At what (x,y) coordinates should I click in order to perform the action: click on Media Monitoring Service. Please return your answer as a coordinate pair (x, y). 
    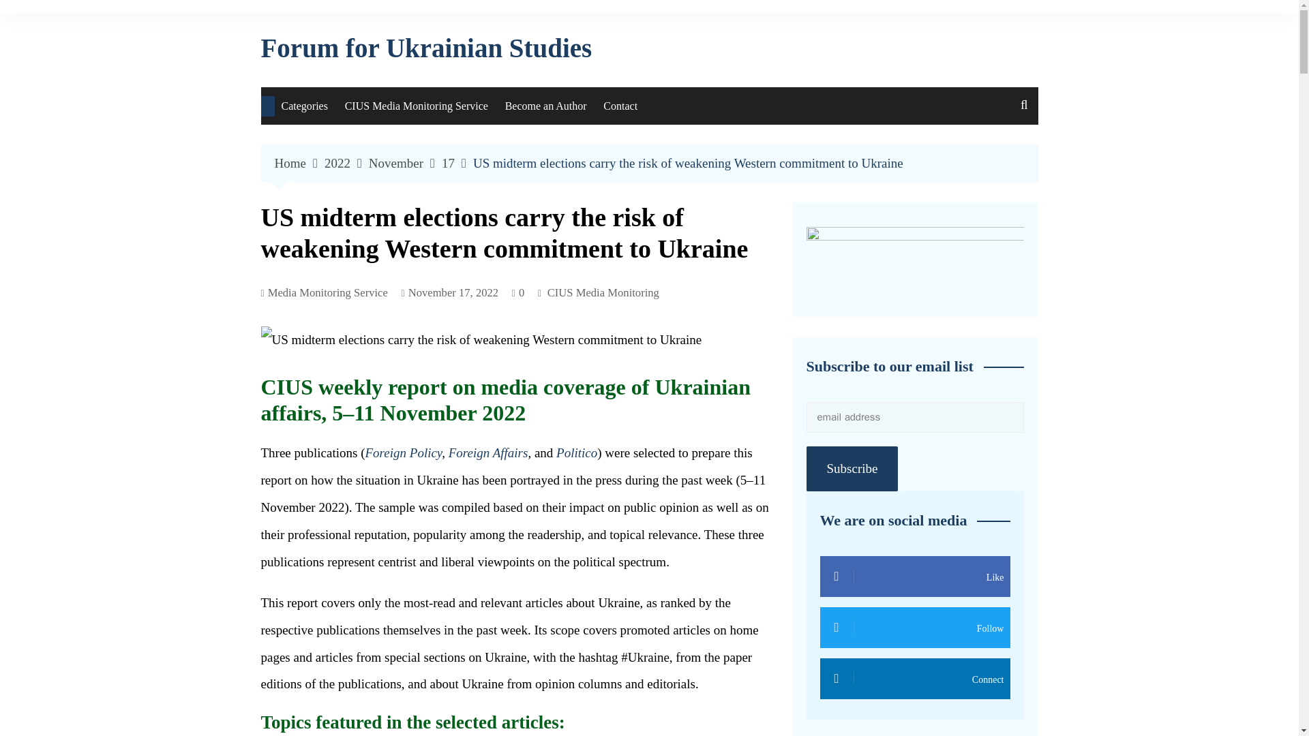
    Looking at the image, I should click on (324, 293).